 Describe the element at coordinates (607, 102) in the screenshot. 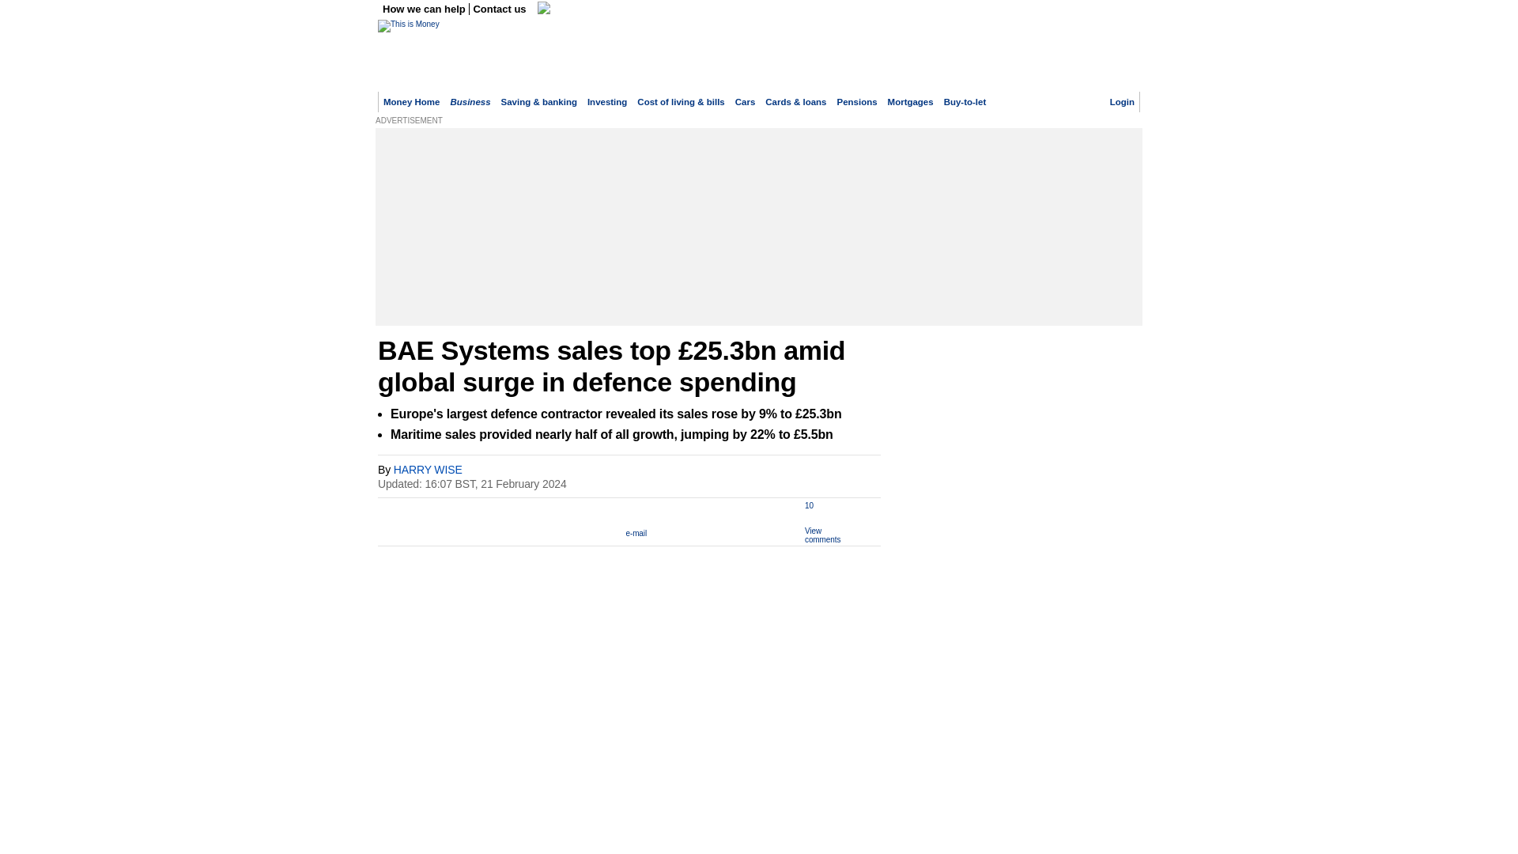

I see `Investing` at that location.